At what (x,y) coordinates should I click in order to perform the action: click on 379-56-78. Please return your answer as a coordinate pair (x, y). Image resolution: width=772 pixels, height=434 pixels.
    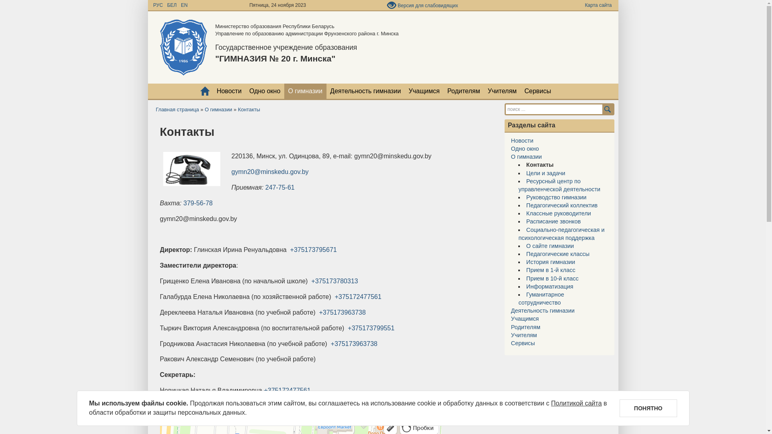
    Looking at the image, I should click on (198, 203).